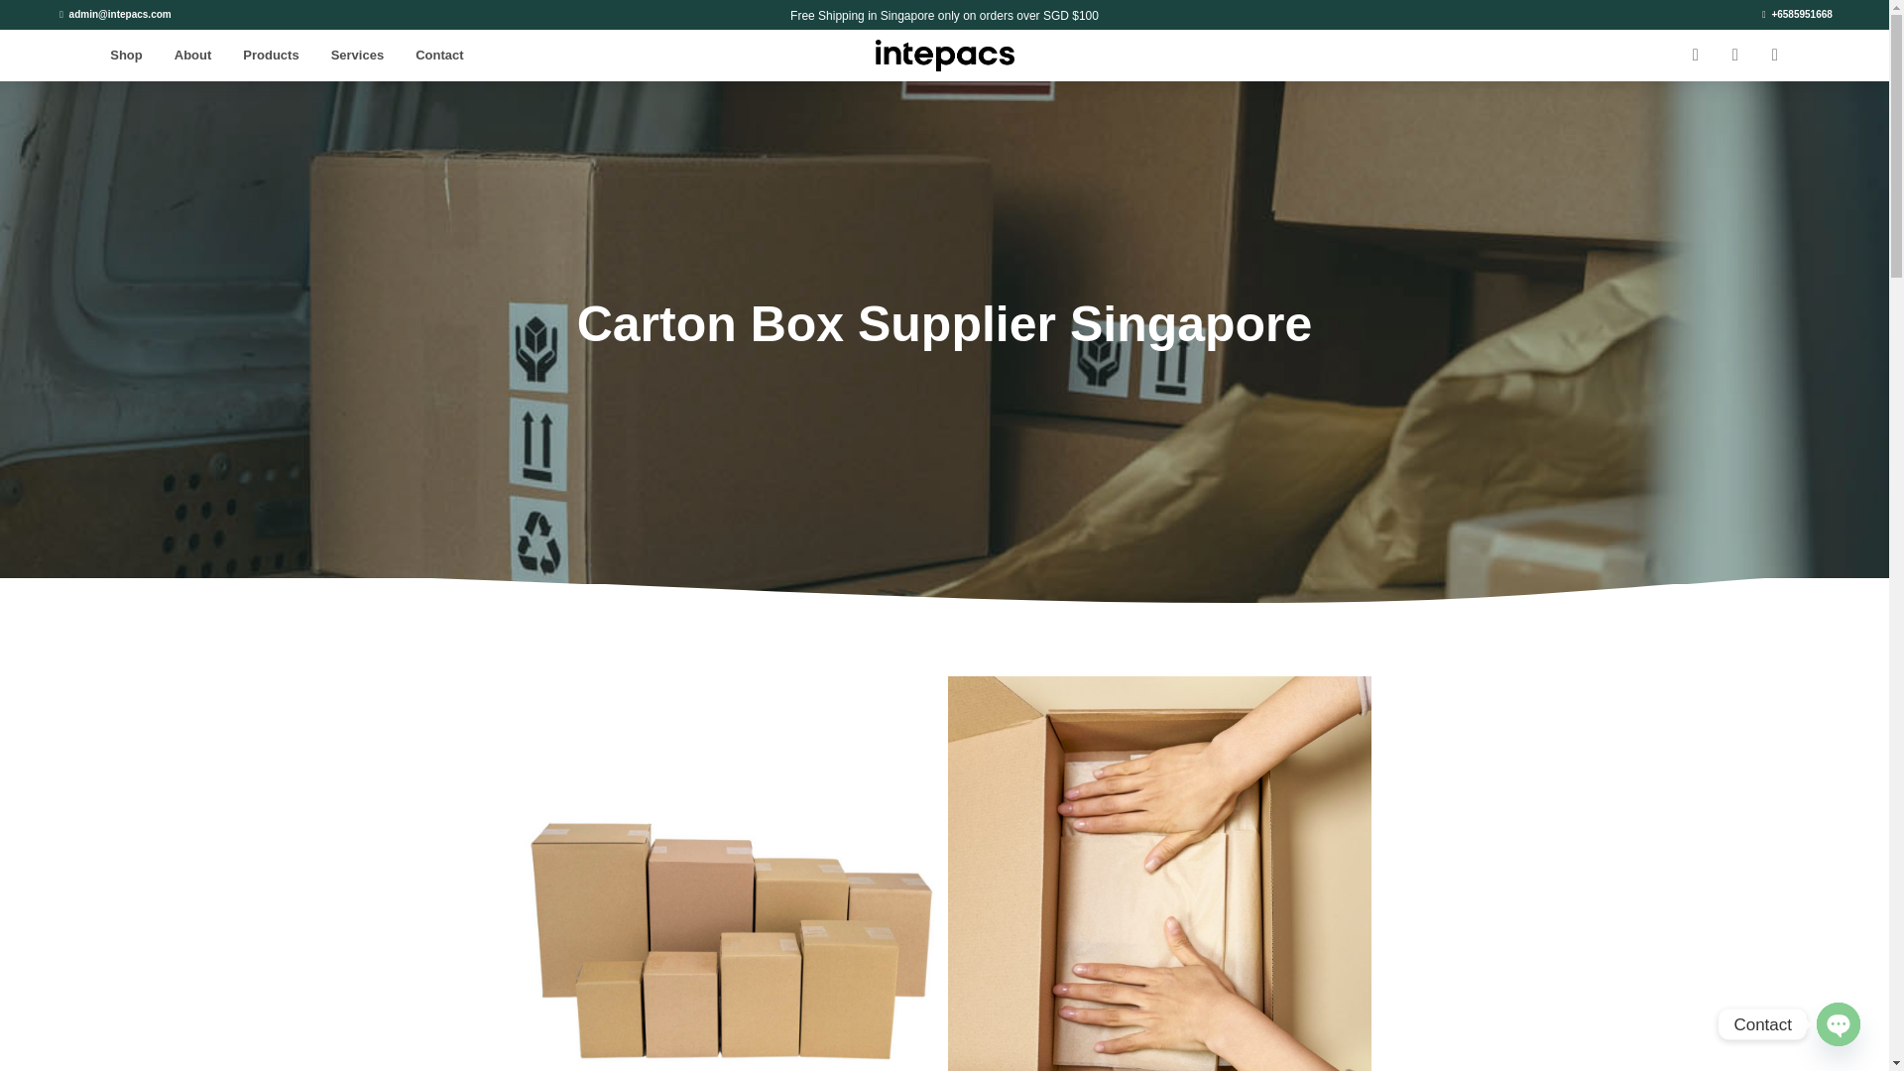 This screenshot has width=1904, height=1071. What do you see at coordinates (125, 56) in the screenshot?
I see `Shop` at bounding box center [125, 56].